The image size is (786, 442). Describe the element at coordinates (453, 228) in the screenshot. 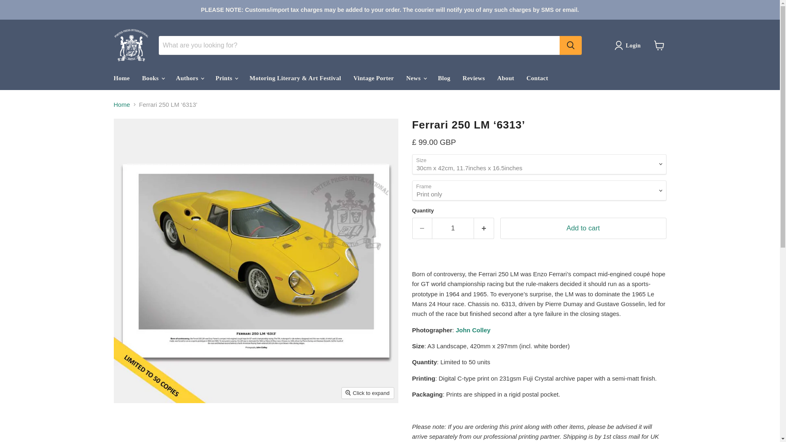

I see `1` at that location.